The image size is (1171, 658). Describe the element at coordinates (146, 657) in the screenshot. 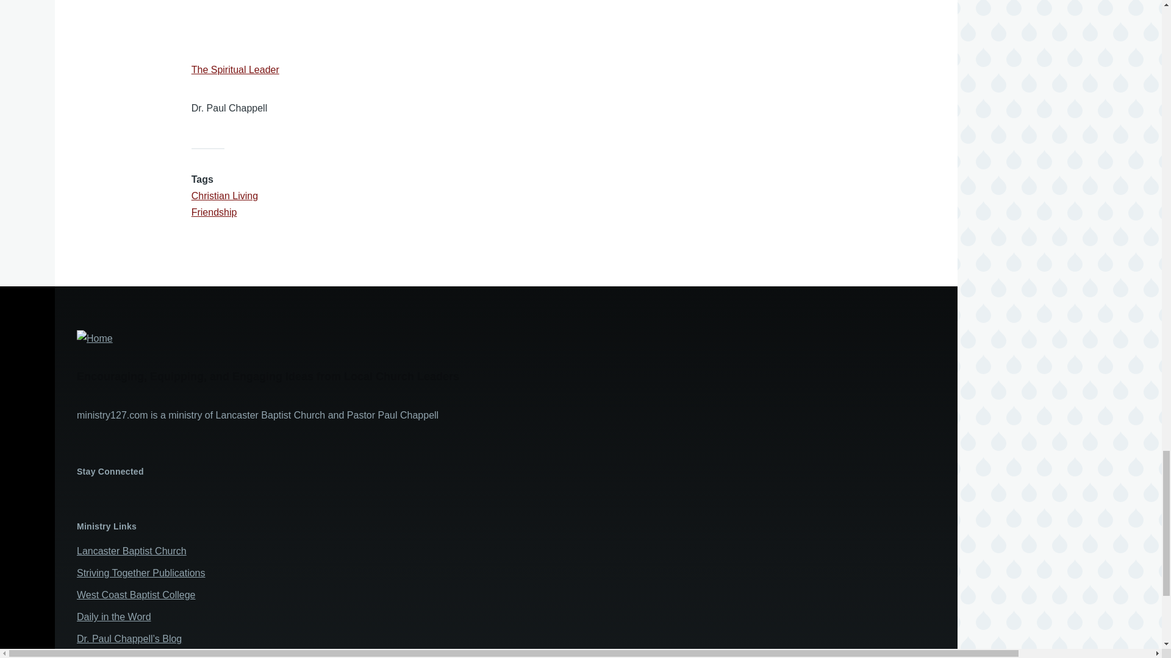

I see `Spiritual Leadership Conference` at that location.